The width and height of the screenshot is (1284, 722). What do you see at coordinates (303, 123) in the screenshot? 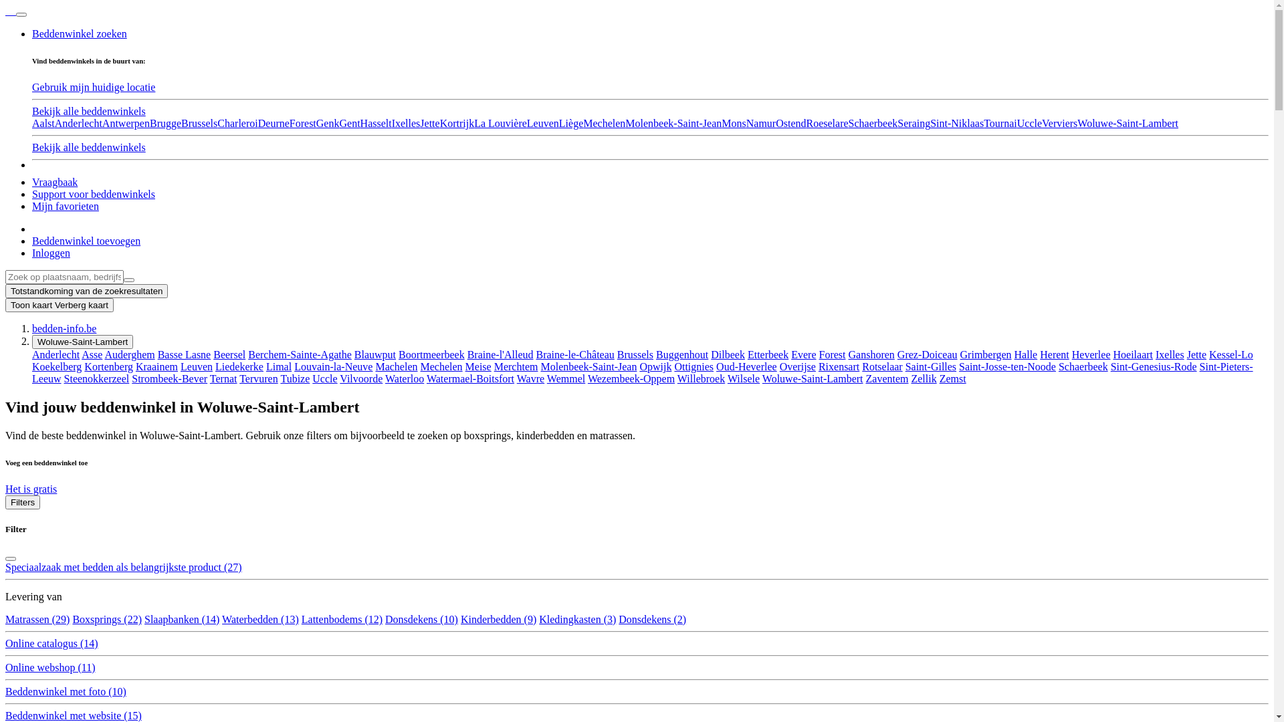
I see `Forest` at bounding box center [303, 123].